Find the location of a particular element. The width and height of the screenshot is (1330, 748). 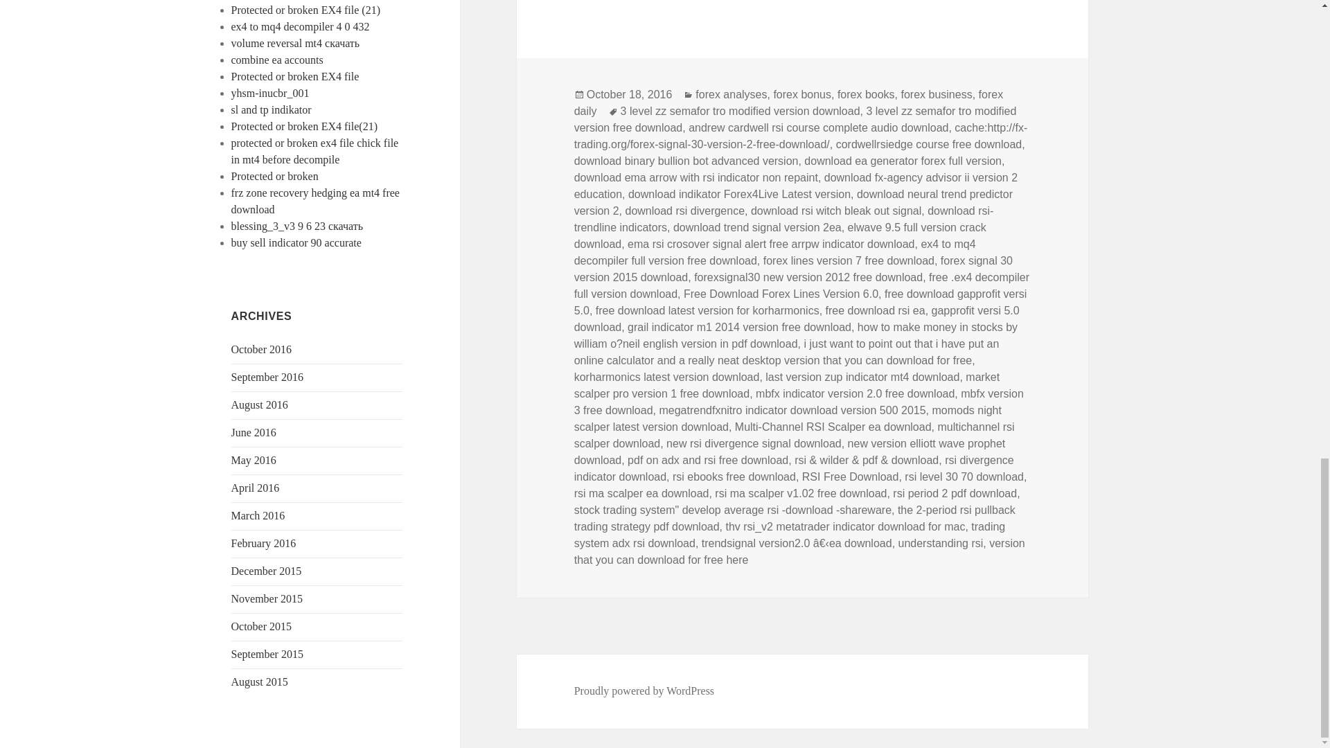

frz zone recovery hedging ea mt4 free download is located at coordinates (316, 201).